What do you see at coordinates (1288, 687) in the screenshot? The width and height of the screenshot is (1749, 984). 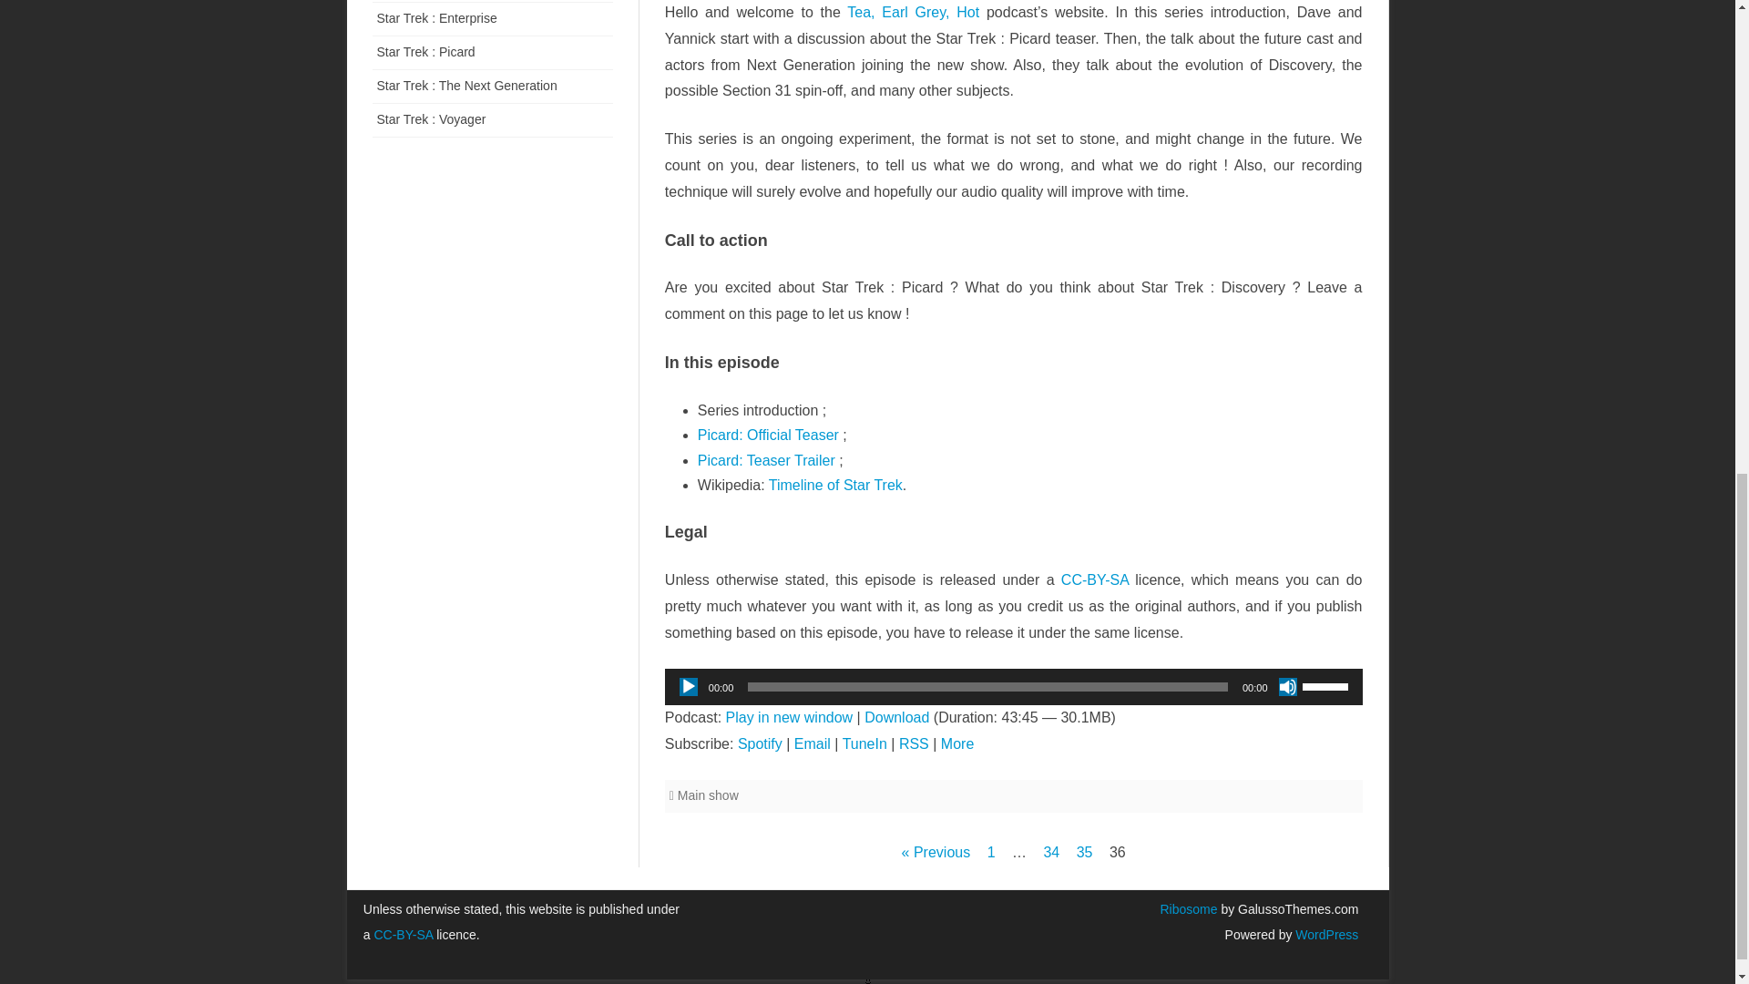 I see `Mute` at bounding box center [1288, 687].